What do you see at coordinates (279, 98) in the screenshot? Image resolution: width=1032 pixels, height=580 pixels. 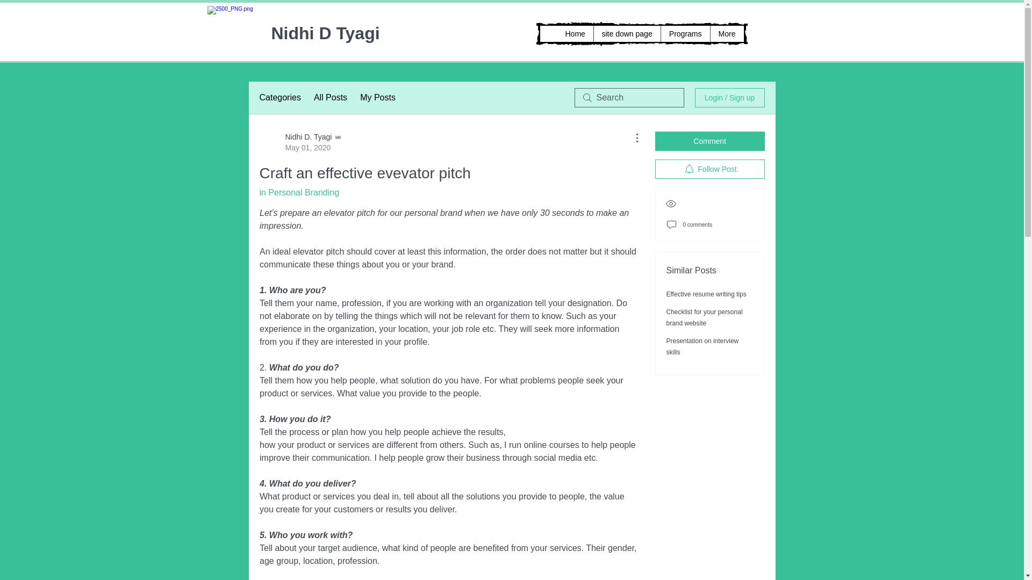 I see `Categories` at bounding box center [279, 98].